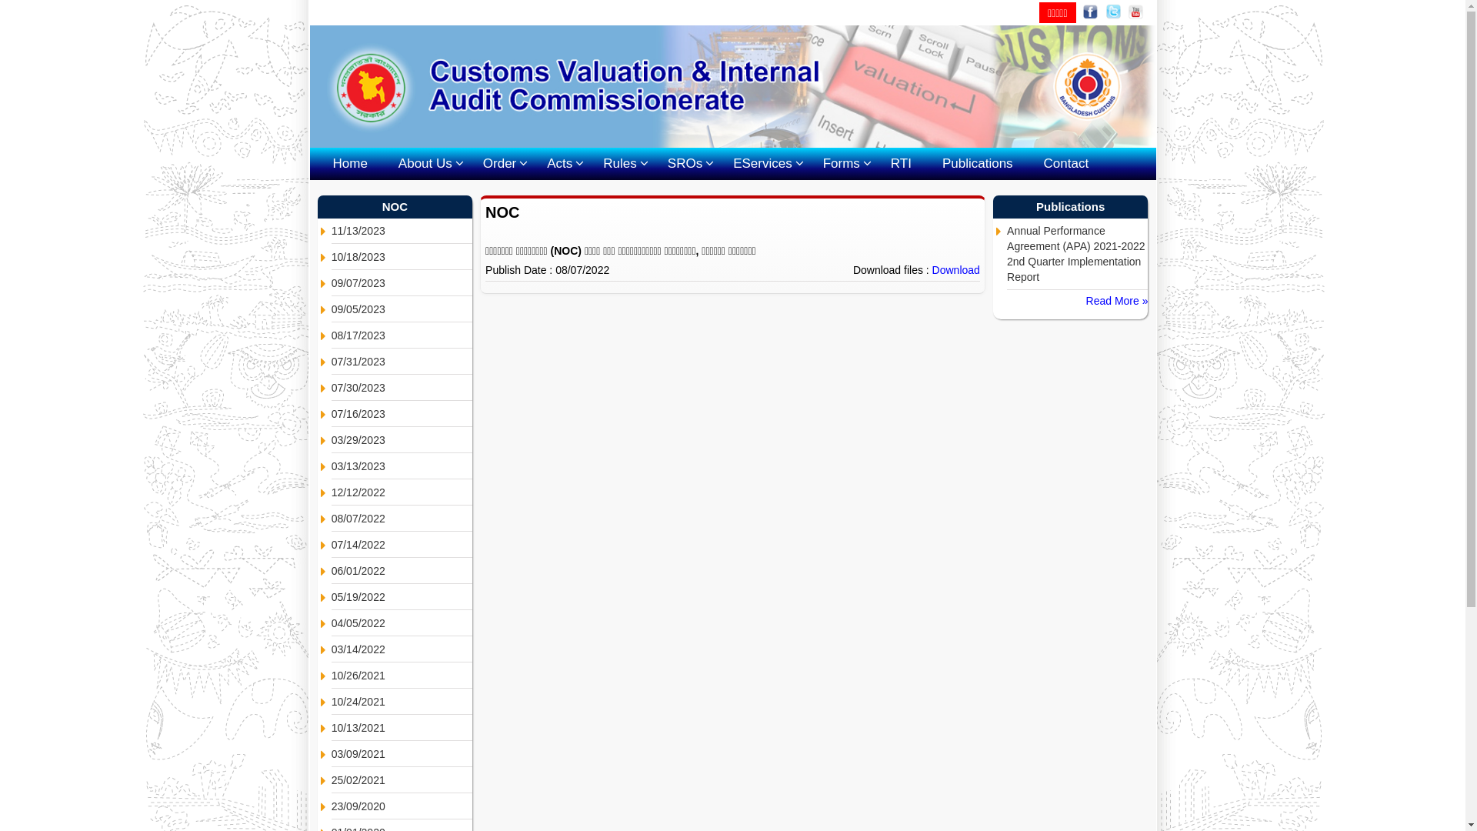  I want to click on 07/30/2023, so click(402, 388).